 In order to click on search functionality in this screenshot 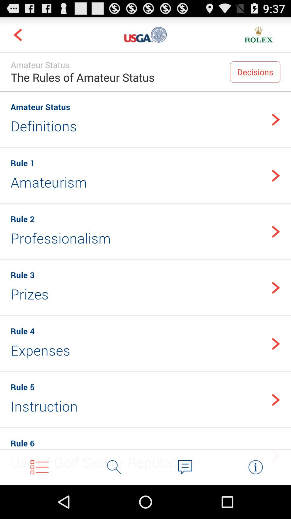, I will do `click(114, 467)`.